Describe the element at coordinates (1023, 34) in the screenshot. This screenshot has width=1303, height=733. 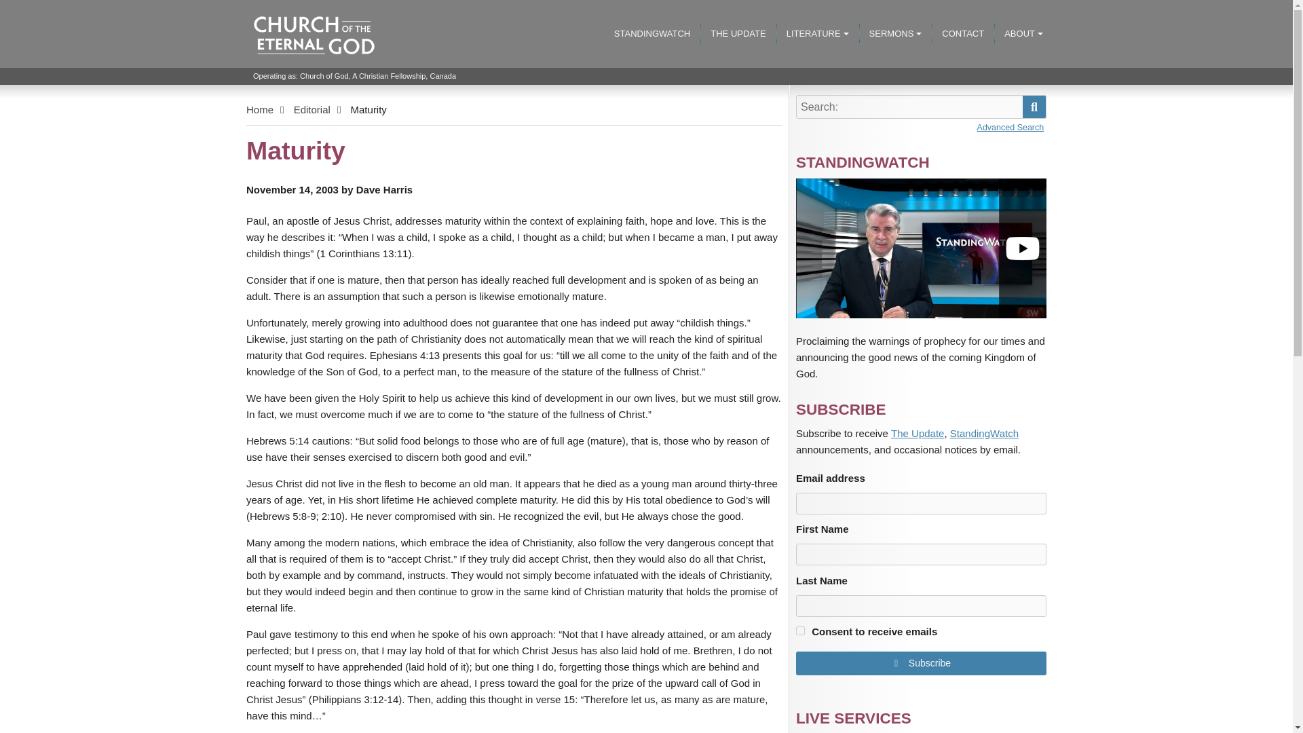
I see `ABOUT` at that location.